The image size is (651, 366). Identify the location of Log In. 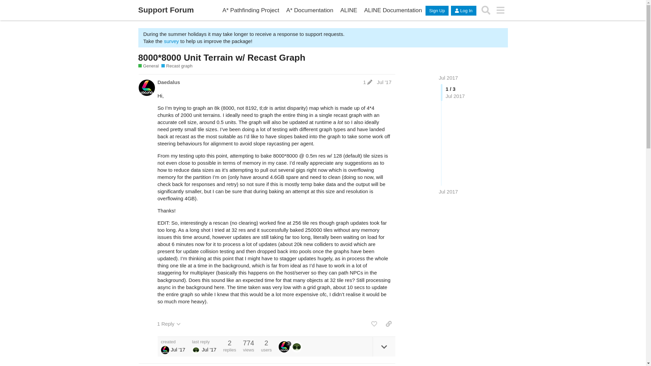
(463, 11).